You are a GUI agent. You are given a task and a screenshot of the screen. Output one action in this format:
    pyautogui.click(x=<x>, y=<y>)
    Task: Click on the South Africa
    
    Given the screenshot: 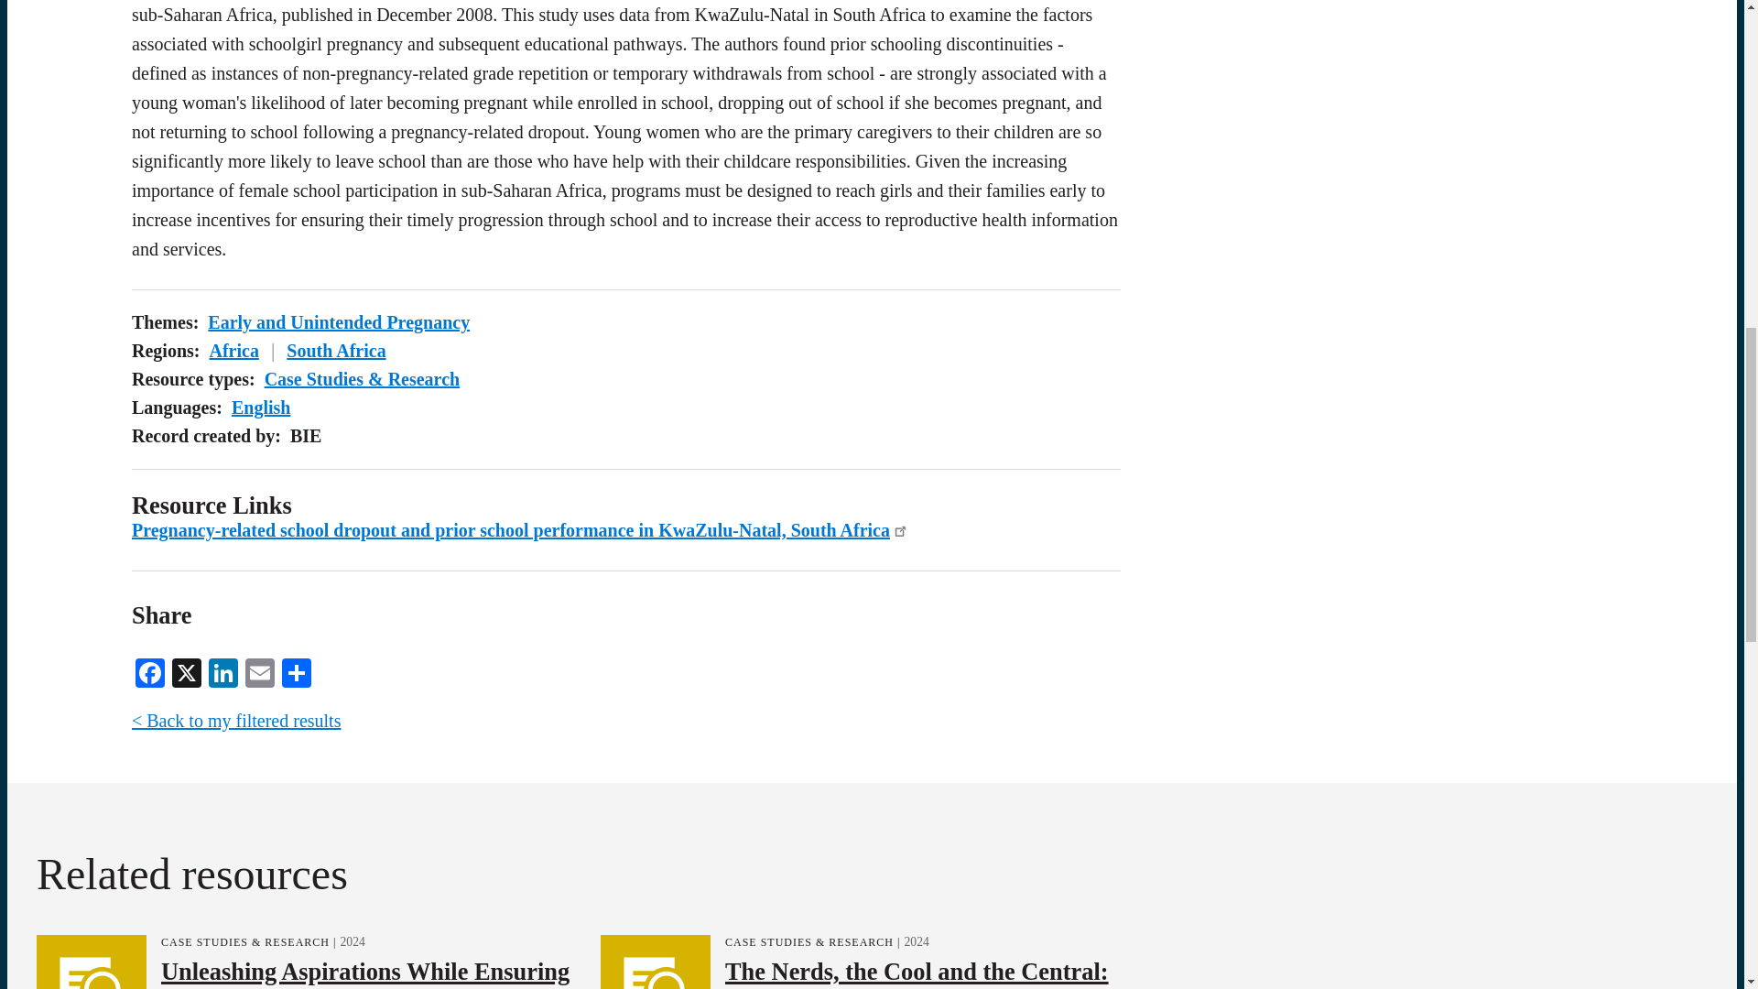 What is the action you would take?
    pyautogui.click(x=335, y=350)
    